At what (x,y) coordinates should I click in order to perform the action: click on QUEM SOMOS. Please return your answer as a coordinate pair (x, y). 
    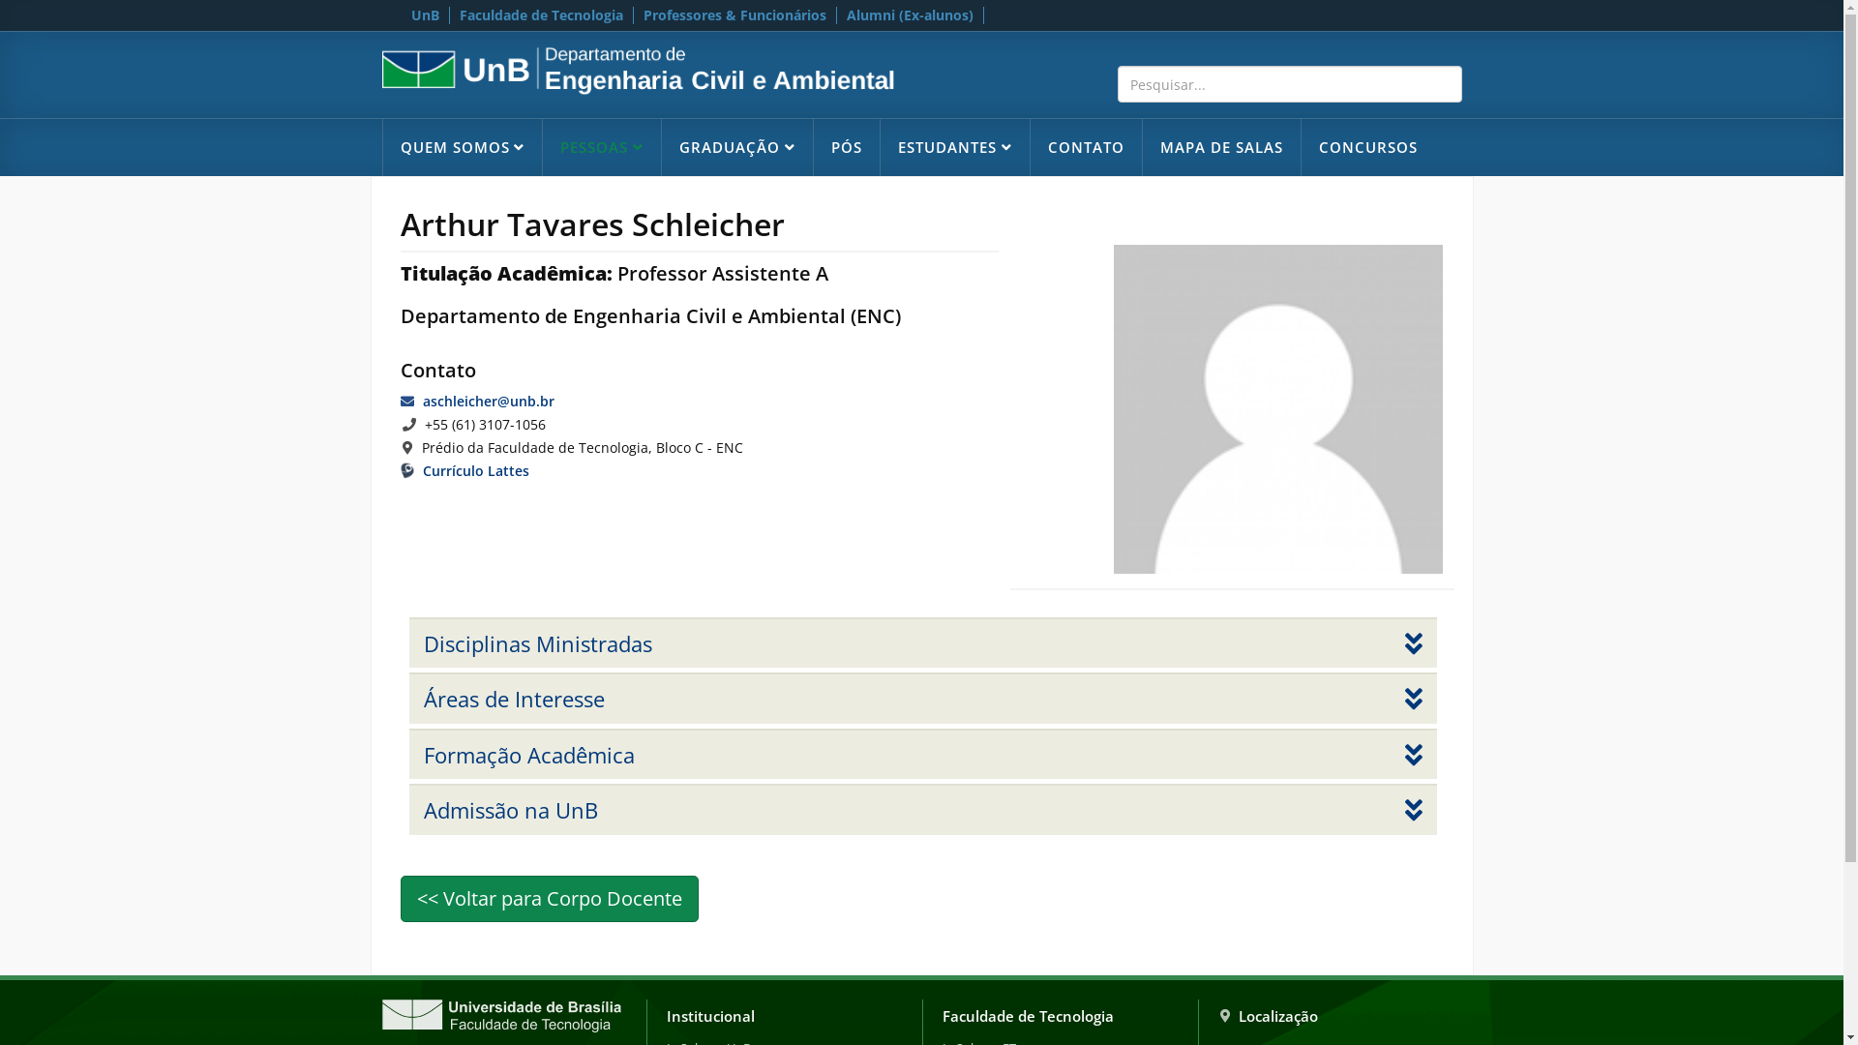
    Looking at the image, I should click on (462, 147).